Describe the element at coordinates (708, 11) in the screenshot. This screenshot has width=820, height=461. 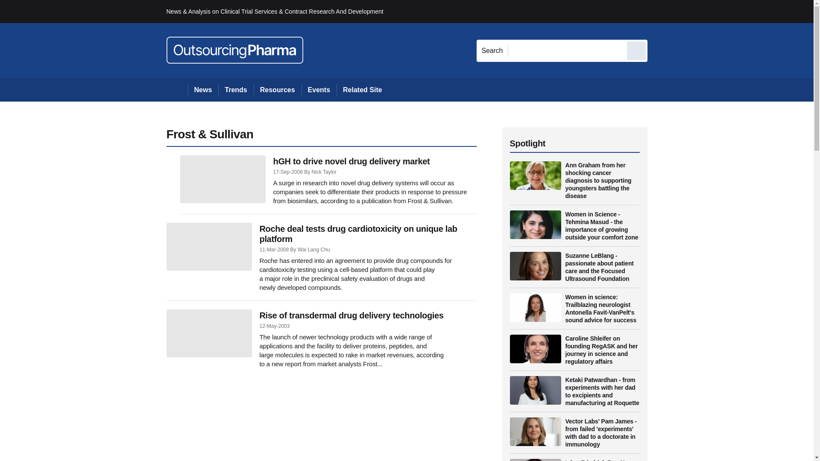
I see `My account` at that location.